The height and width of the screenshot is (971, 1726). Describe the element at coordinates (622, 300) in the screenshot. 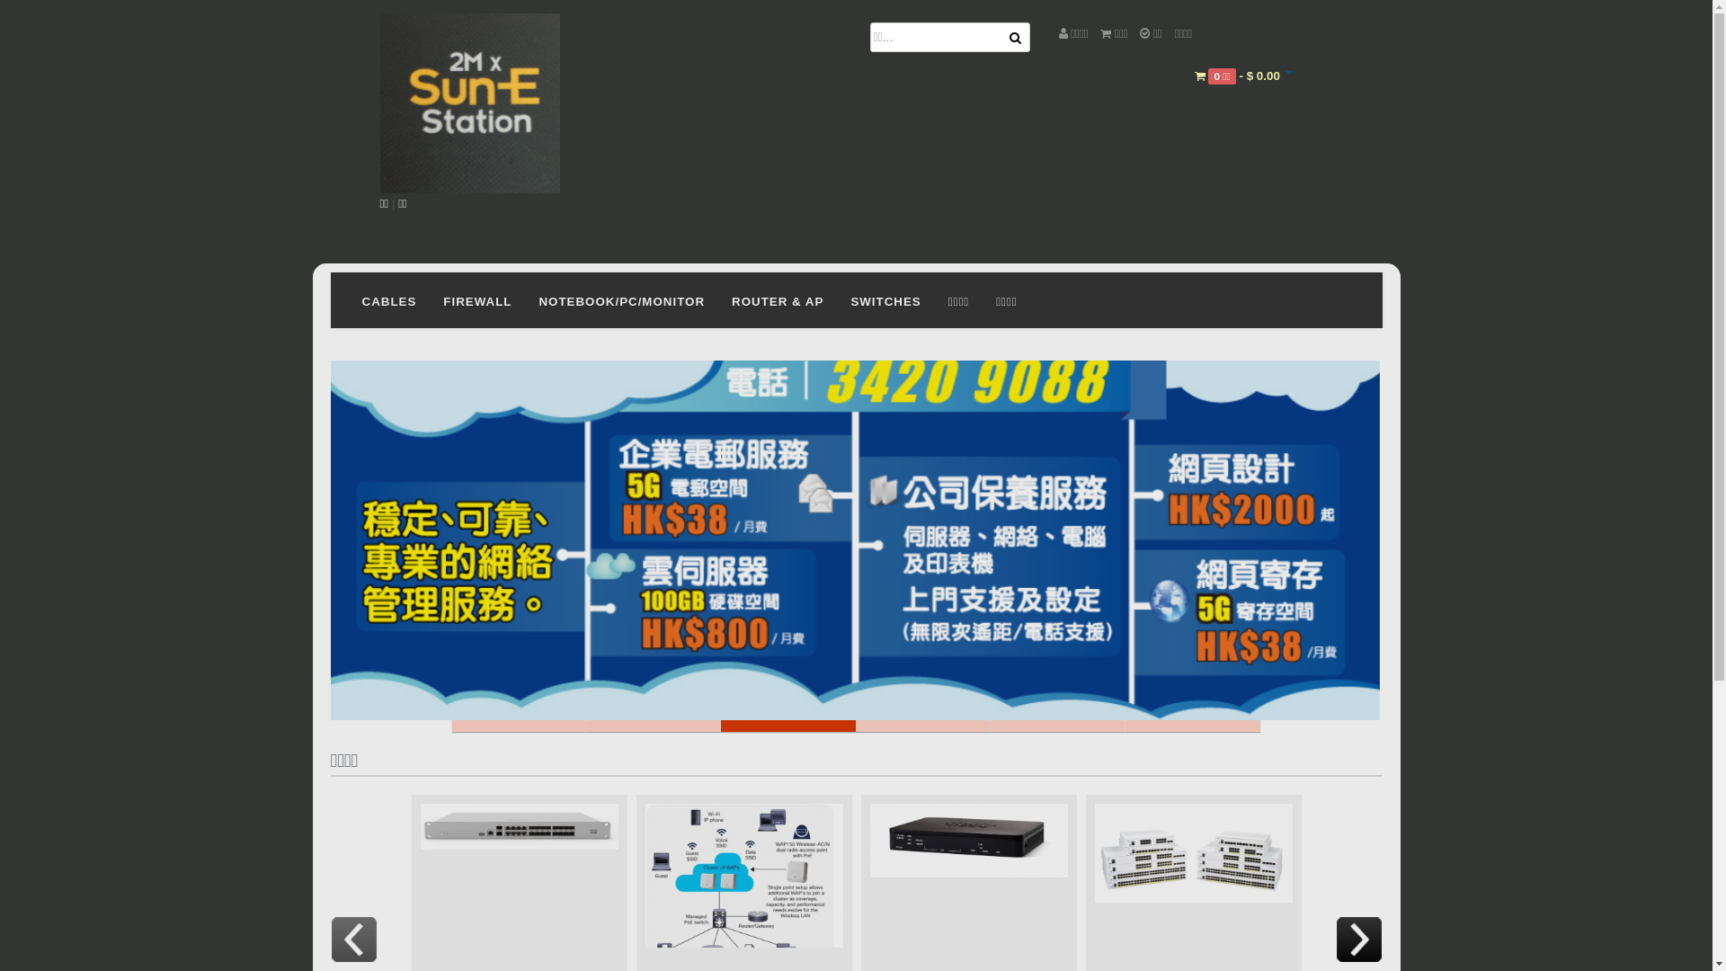

I see `NOTEBOOK/PC/MONITOR` at that location.